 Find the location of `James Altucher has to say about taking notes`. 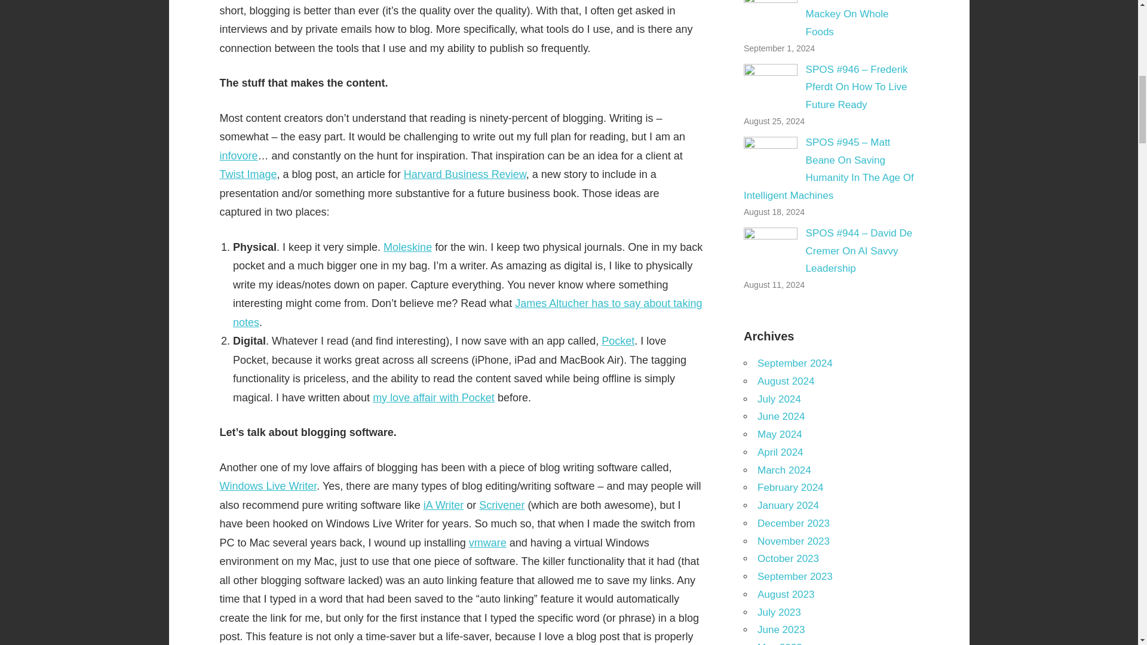

James Altucher has to say about taking notes is located at coordinates (467, 312).